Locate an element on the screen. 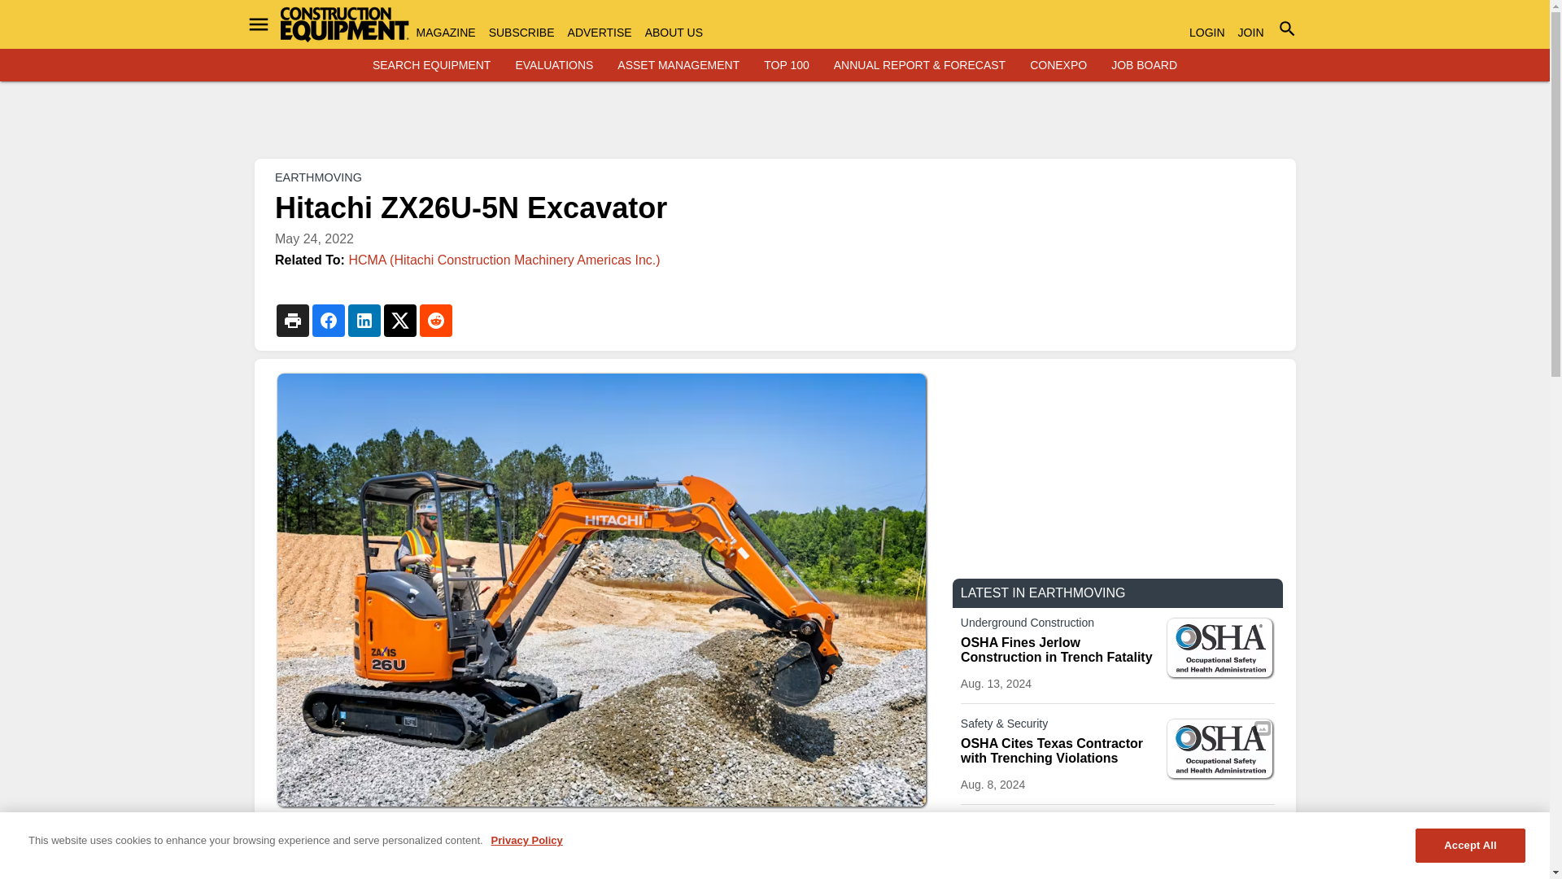 This screenshot has width=1562, height=879. LOGIN is located at coordinates (1206, 33).